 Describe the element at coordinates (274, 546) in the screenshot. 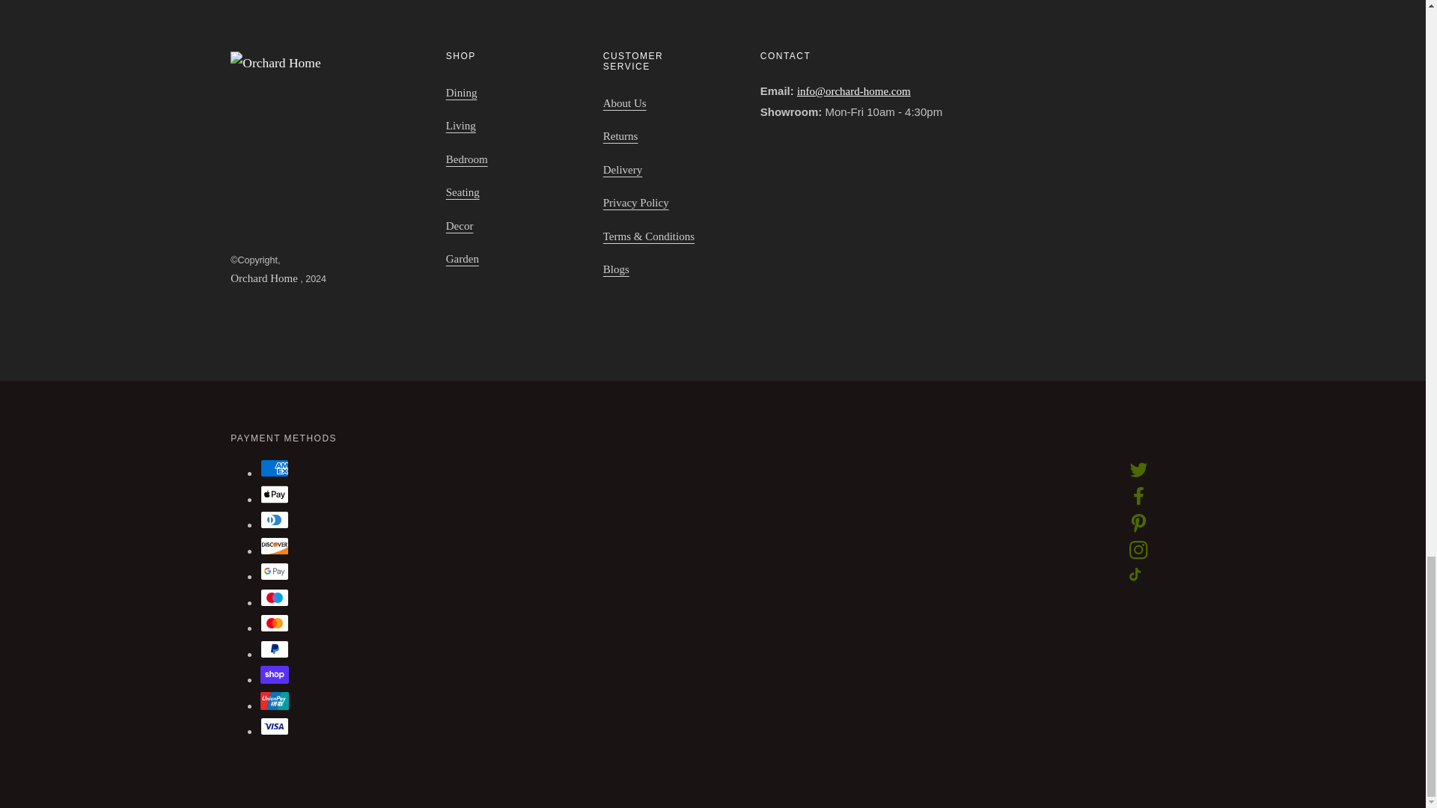

I see `Discover` at that location.